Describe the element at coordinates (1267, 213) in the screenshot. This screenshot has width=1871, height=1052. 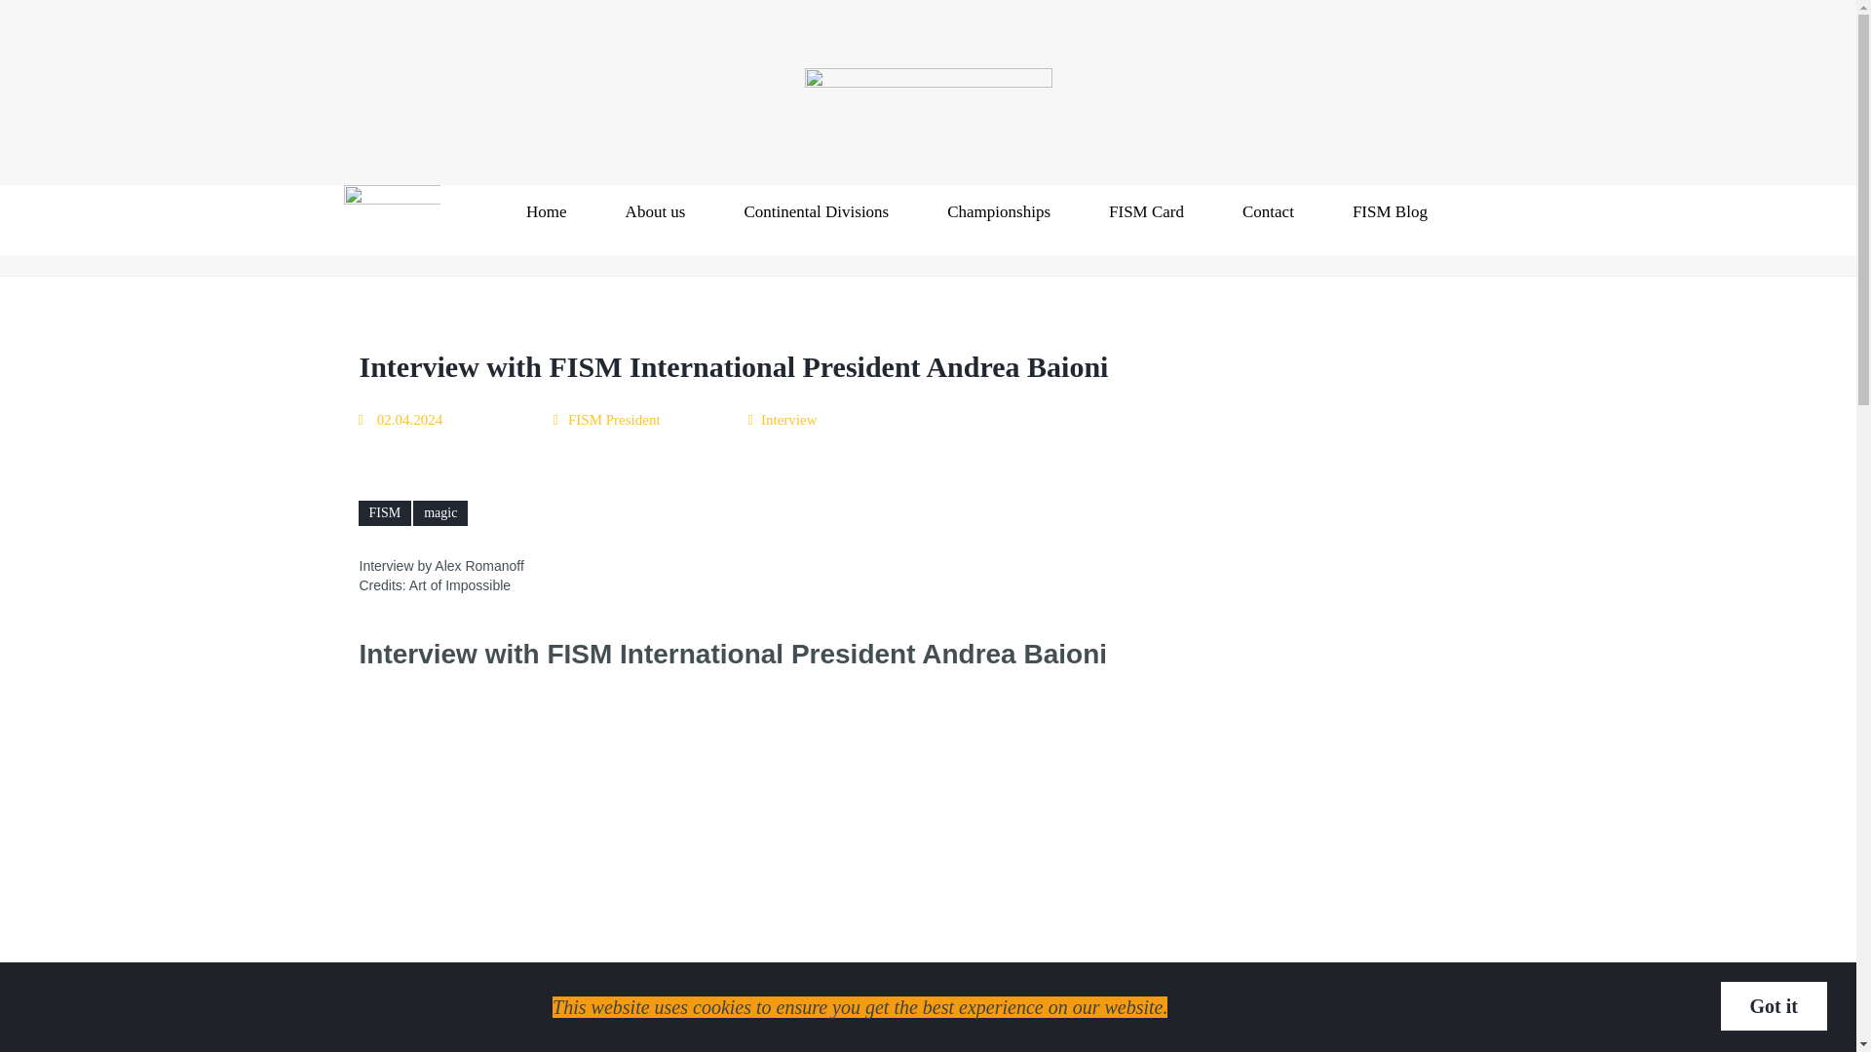
I see `Contact` at that location.